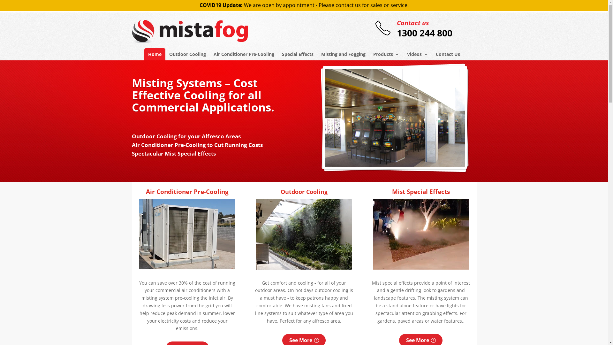  Describe the element at coordinates (244, 54) in the screenshot. I see `Air Conditioner Pre-Cooling` at that location.